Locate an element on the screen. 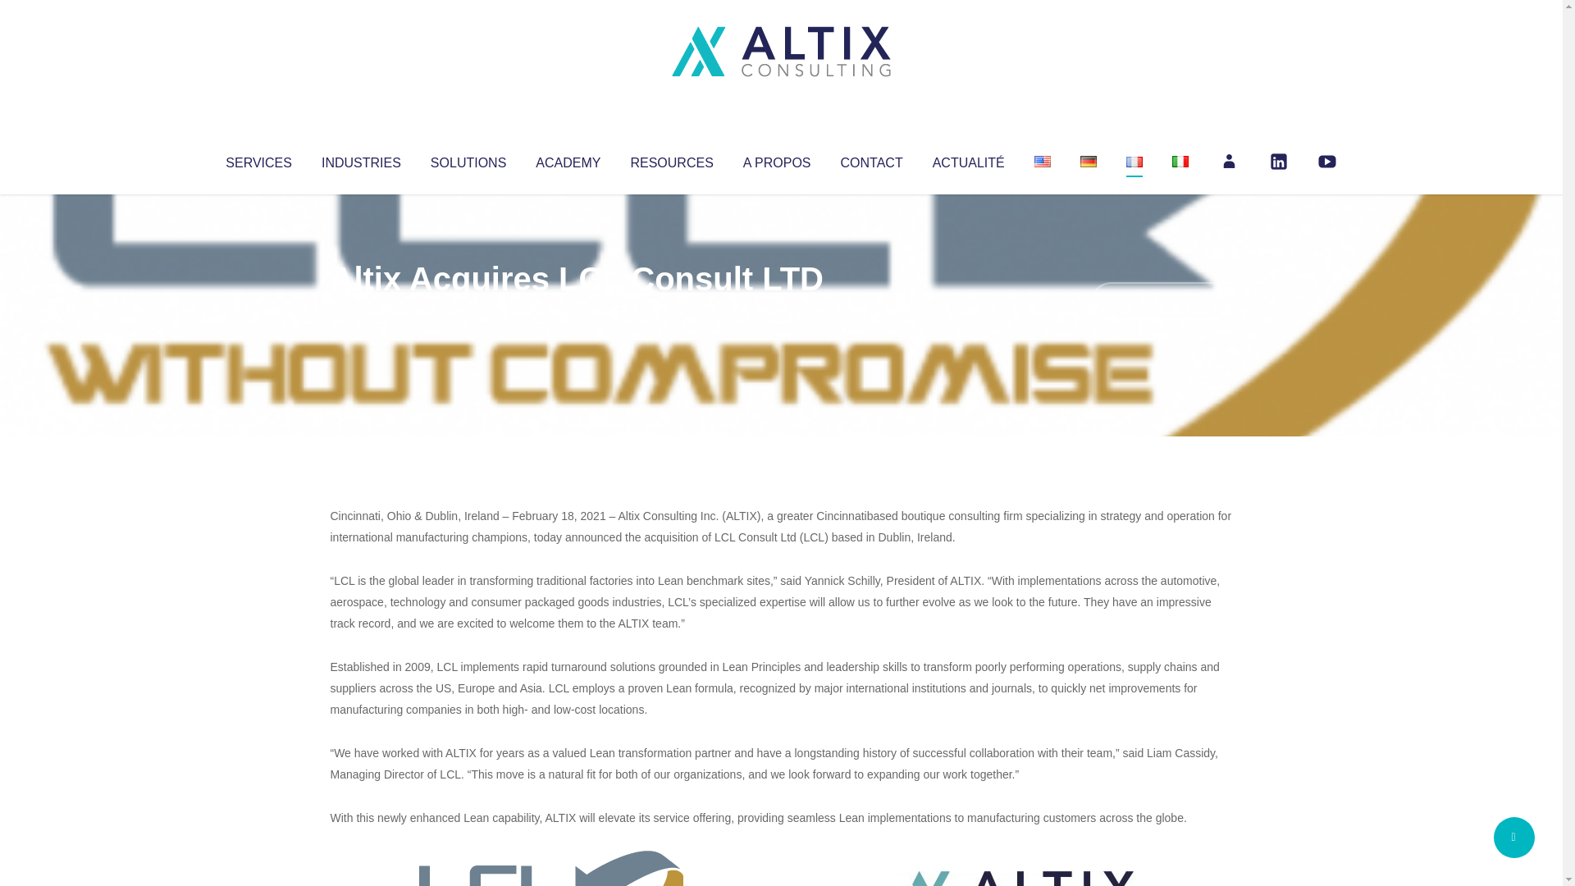  Uncategorized is located at coordinates (573, 312).